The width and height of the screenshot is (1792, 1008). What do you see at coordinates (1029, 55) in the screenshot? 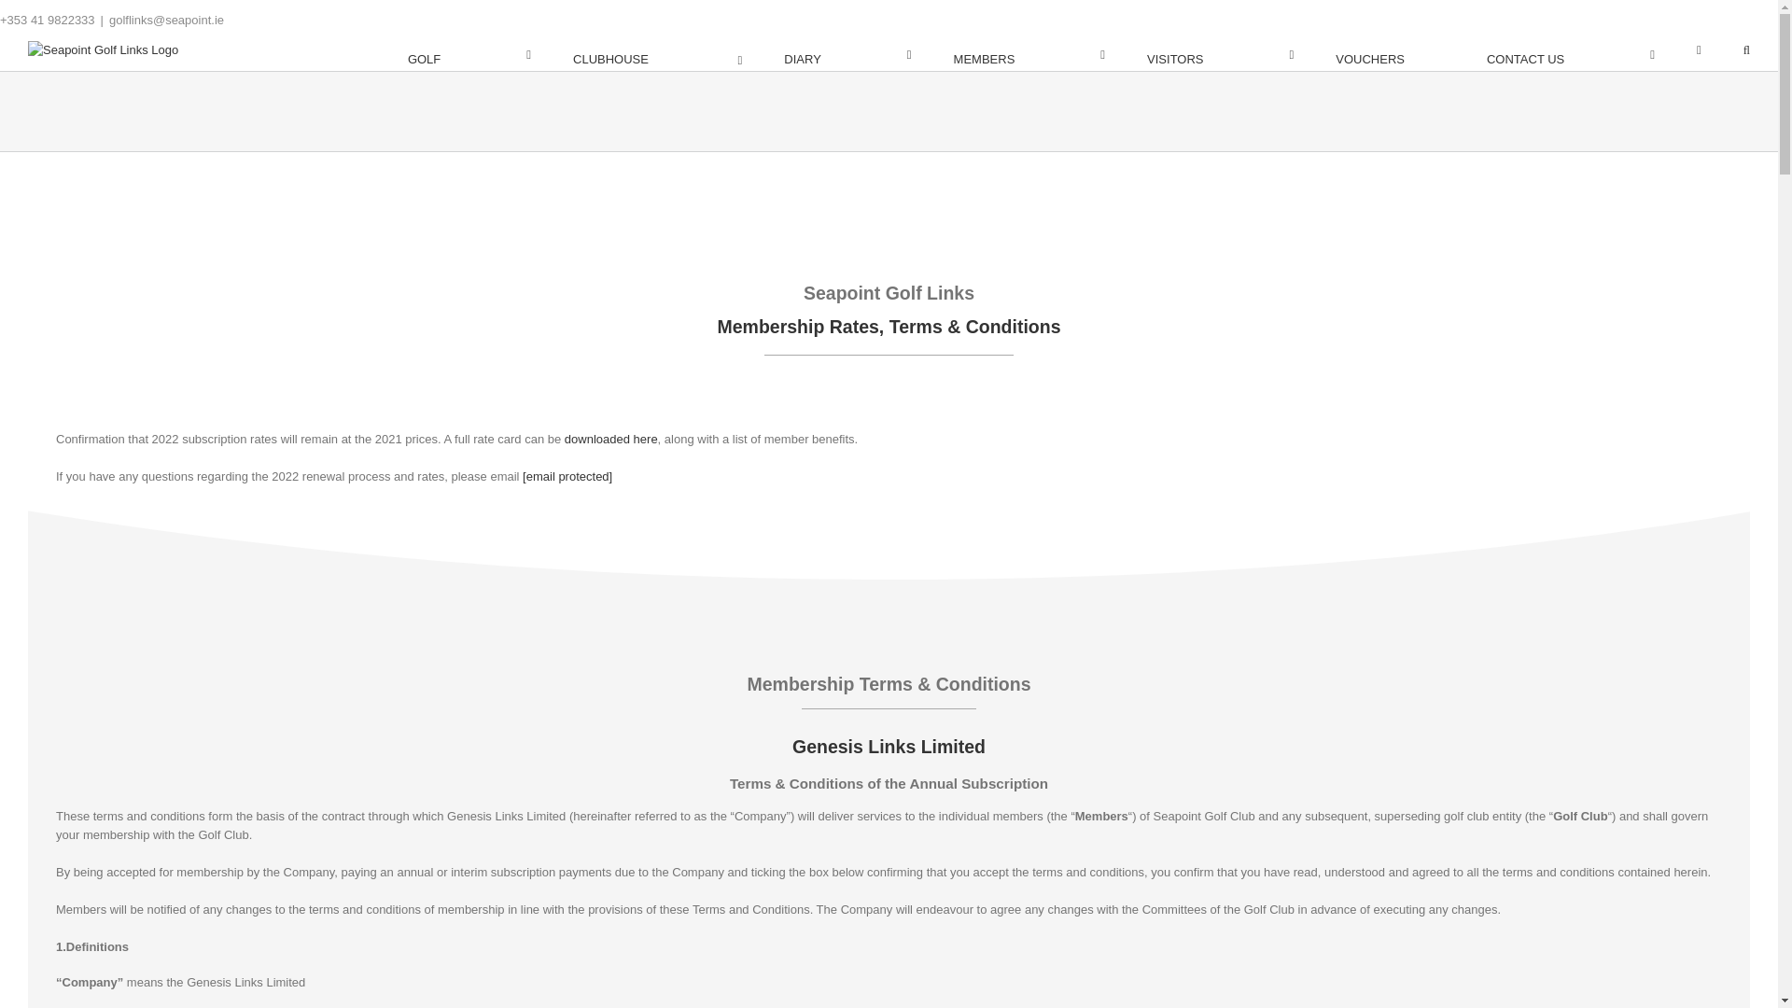
I see `MEMBERS` at bounding box center [1029, 55].